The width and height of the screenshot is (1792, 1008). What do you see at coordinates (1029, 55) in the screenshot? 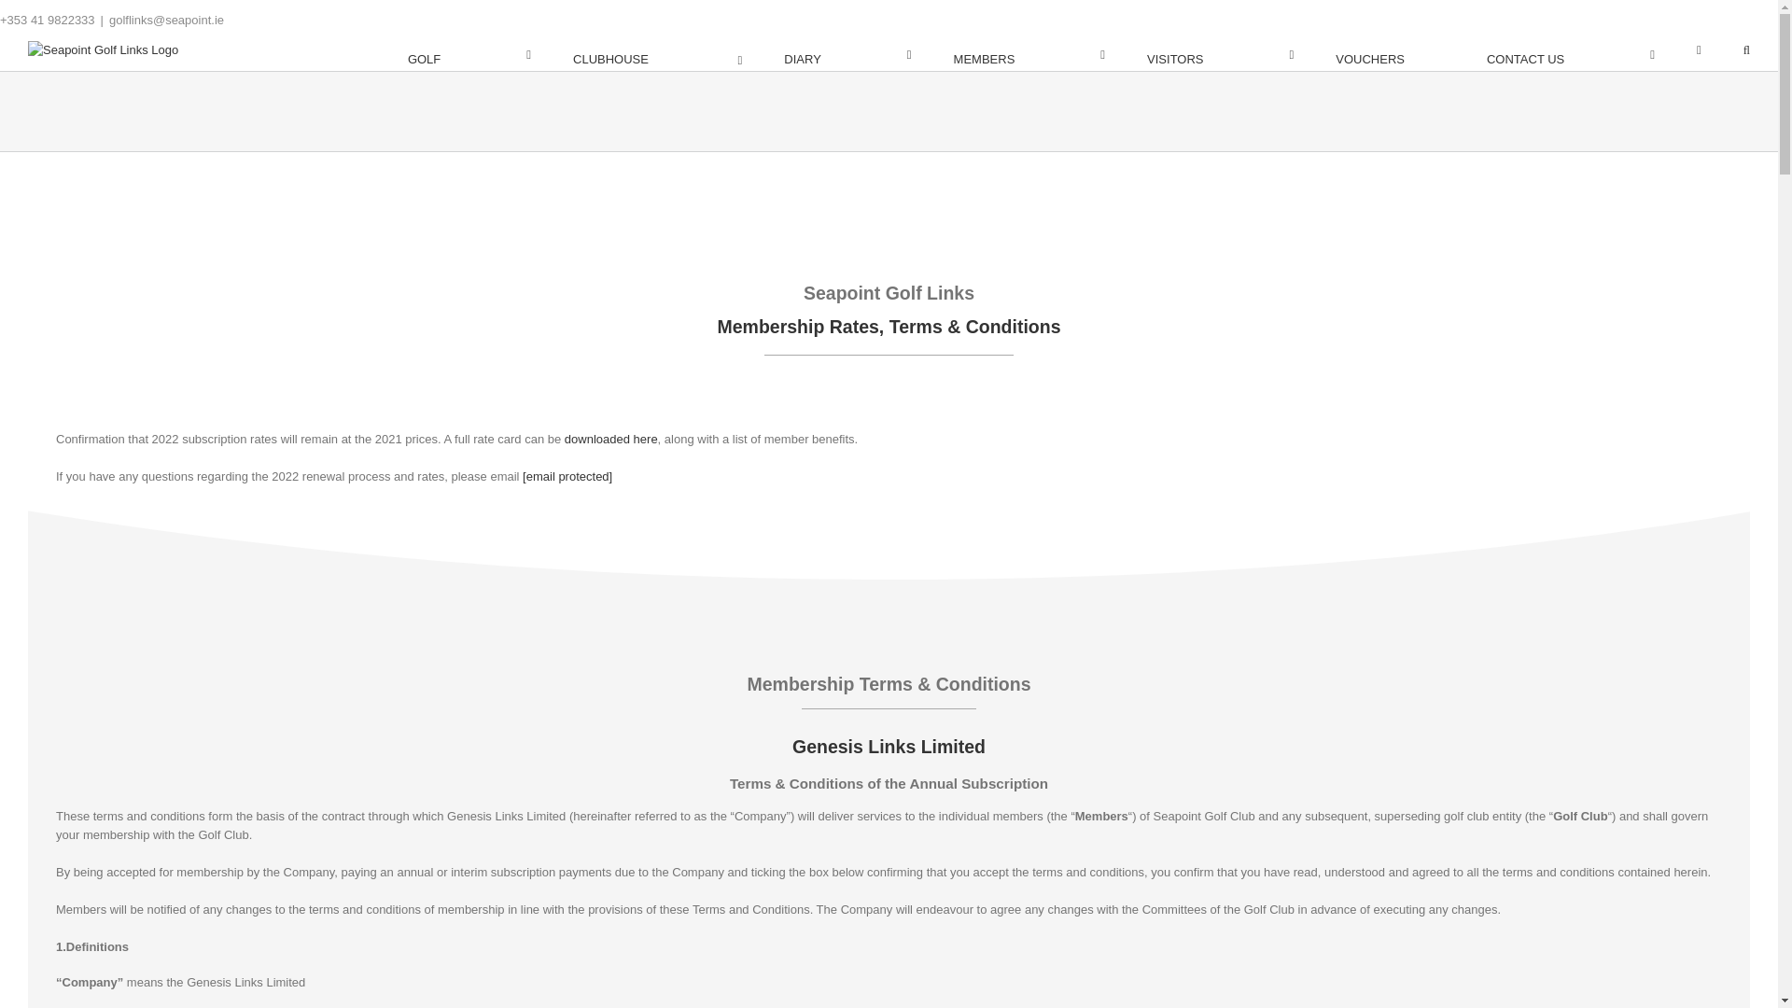
I see `MEMBERS` at bounding box center [1029, 55].